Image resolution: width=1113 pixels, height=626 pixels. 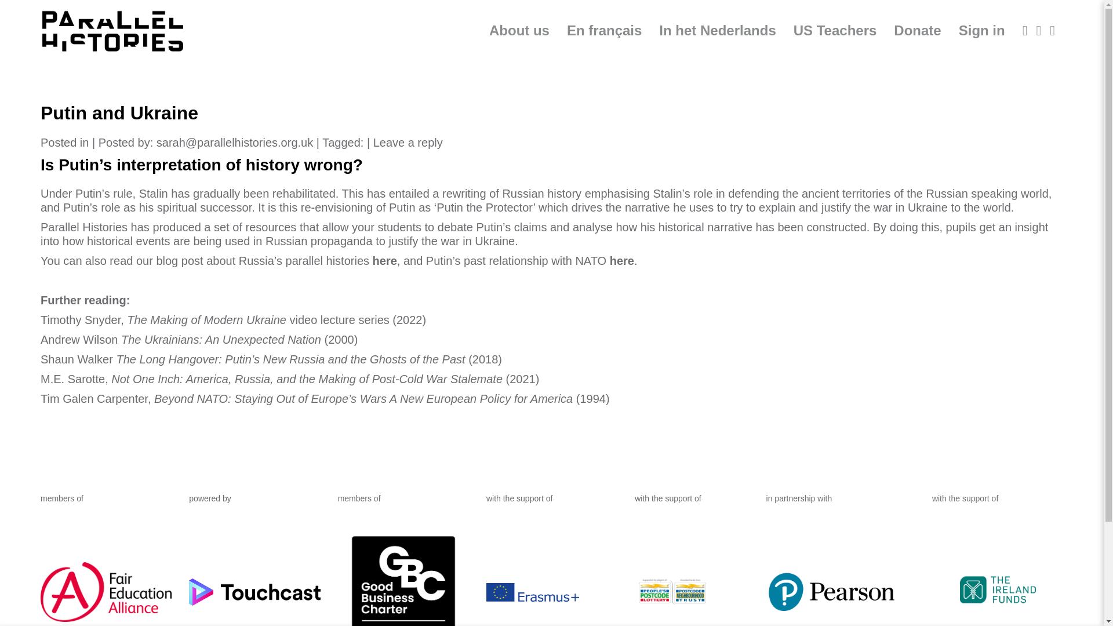 What do you see at coordinates (112, 31) in the screenshot?
I see `logo` at bounding box center [112, 31].